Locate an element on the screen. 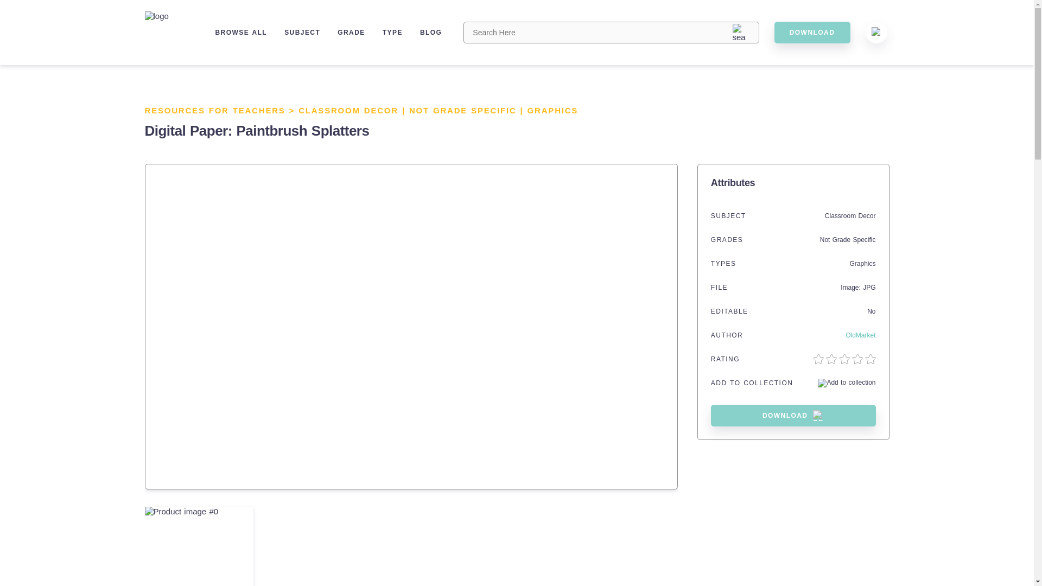  BLOG is located at coordinates (431, 32).